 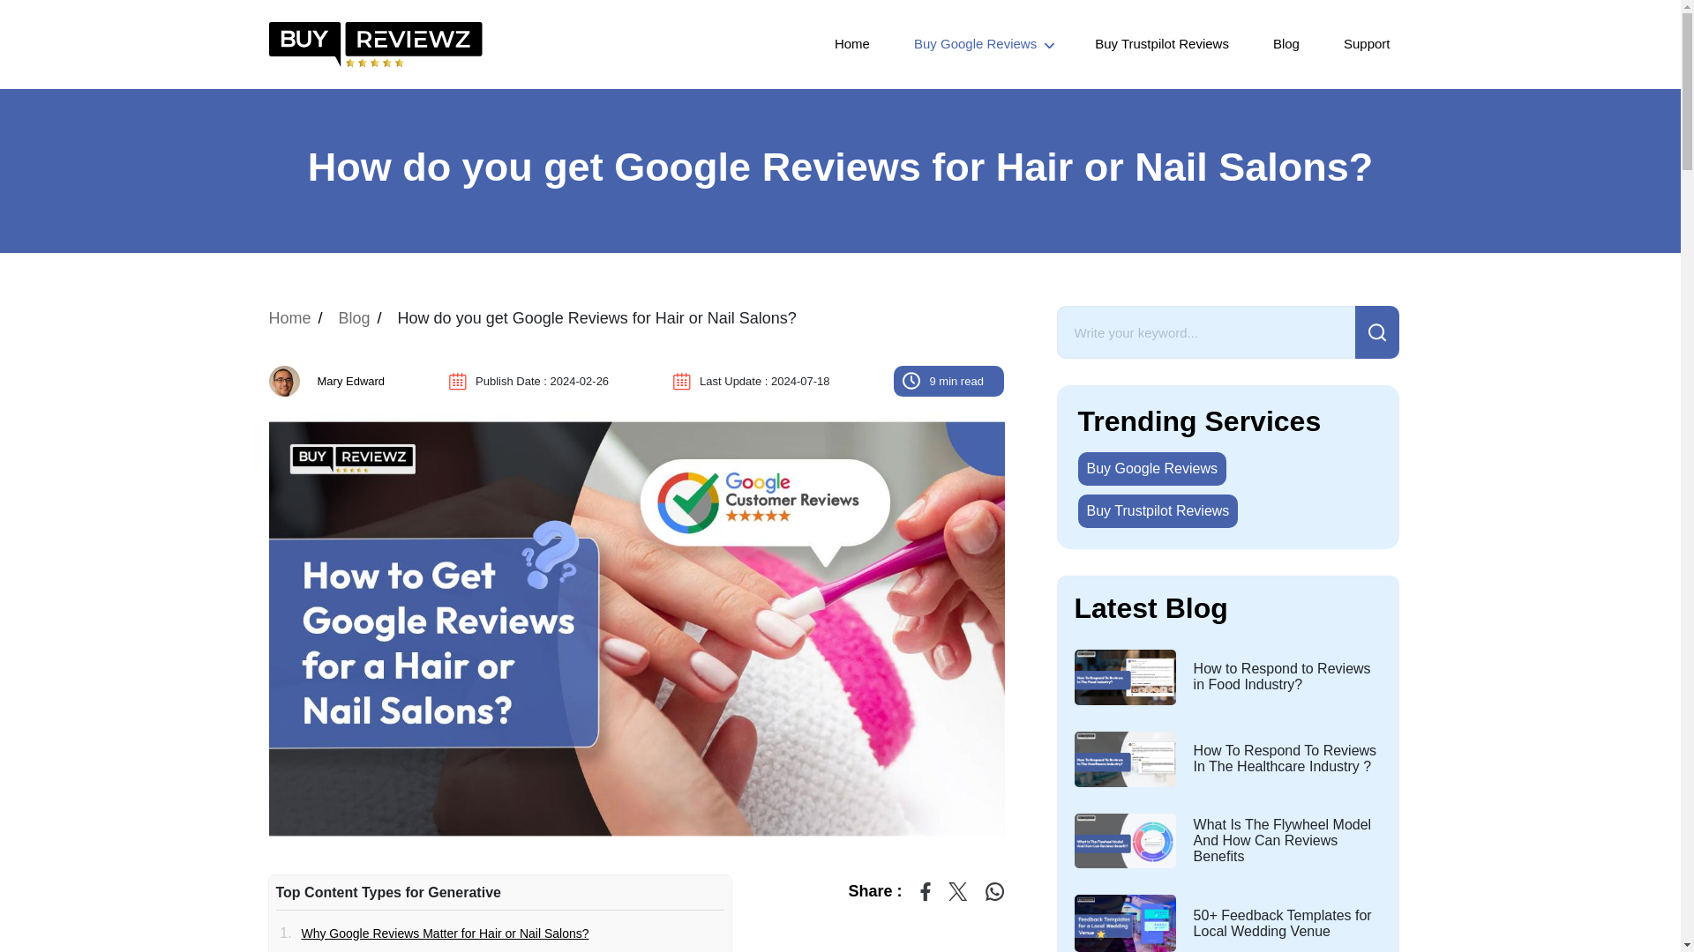 What do you see at coordinates (1367, 44) in the screenshot?
I see `Support` at bounding box center [1367, 44].